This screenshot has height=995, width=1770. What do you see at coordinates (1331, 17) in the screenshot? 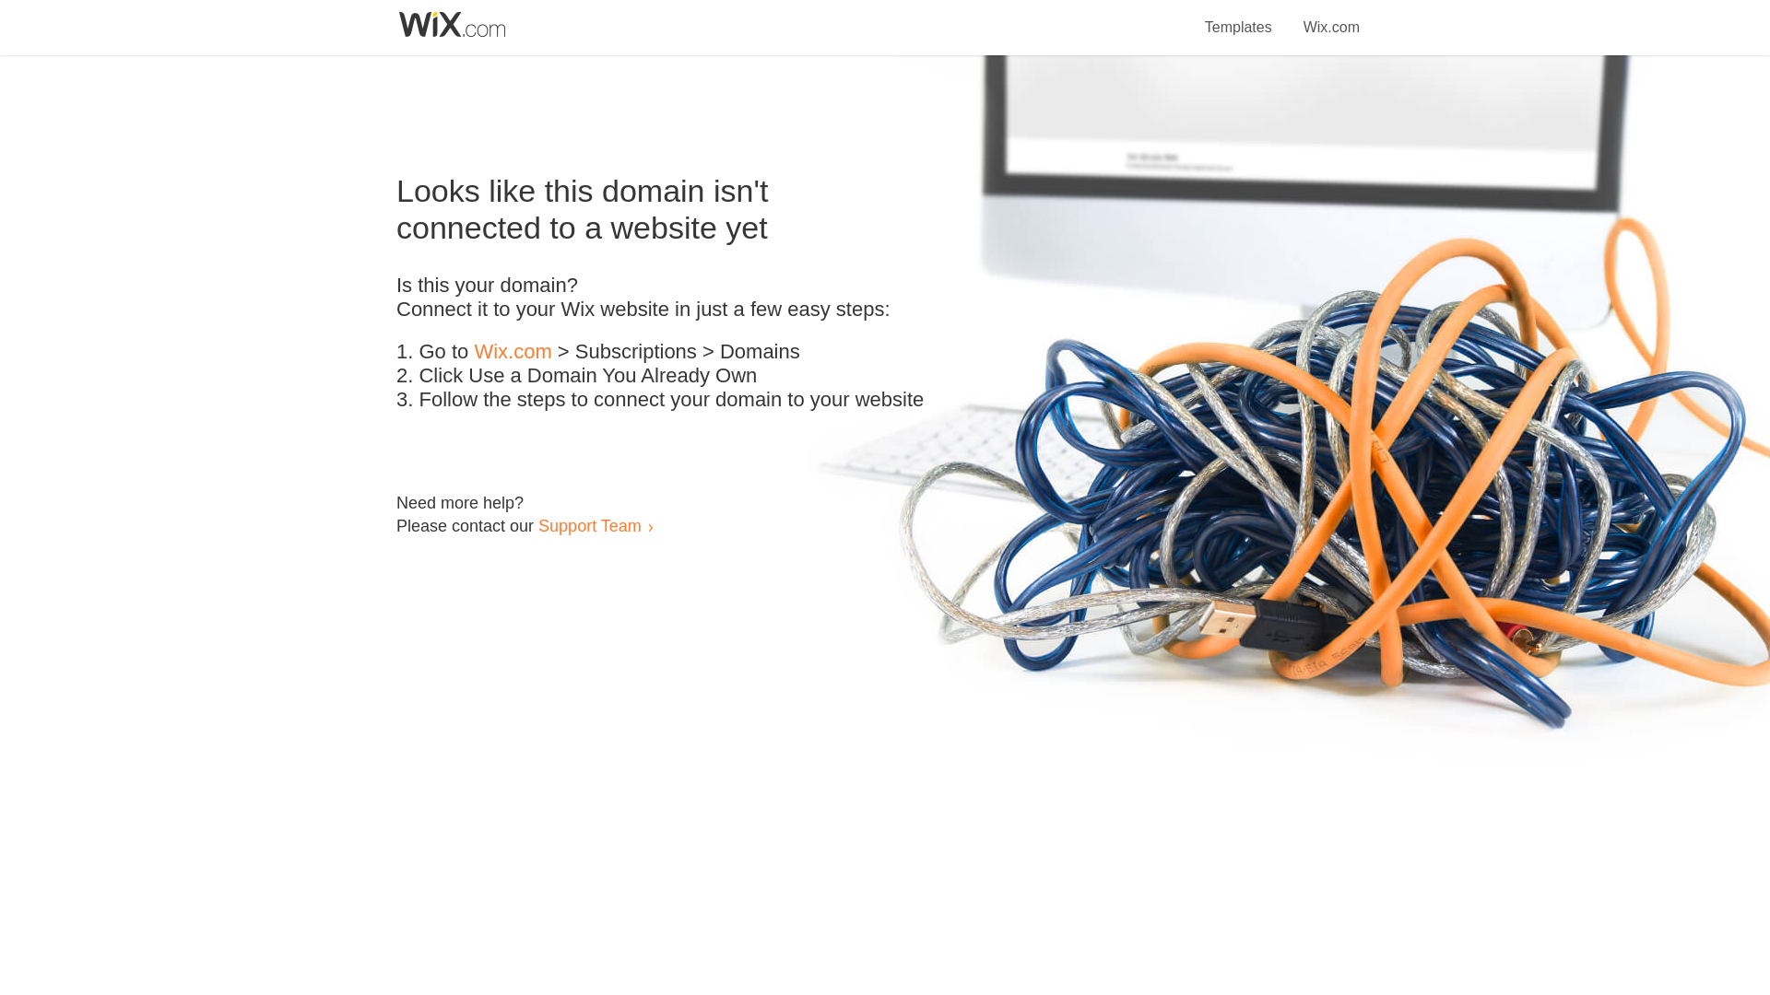
I see `Wix.com` at bounding box center [1331, 17].